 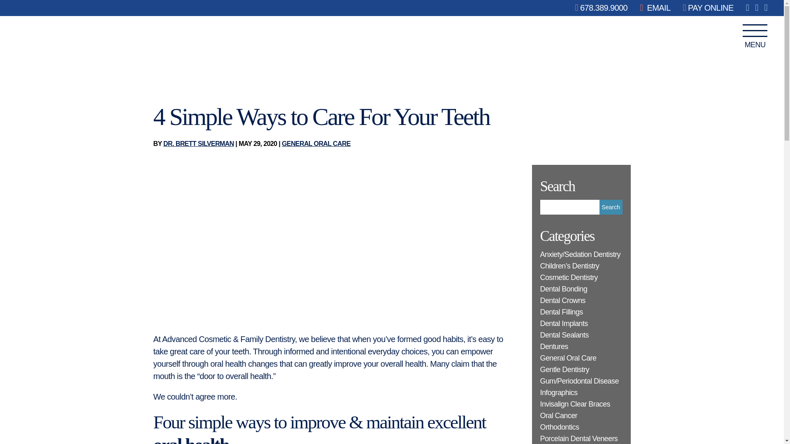 I want to click on PAY ONLINE, so click(x=709, y=8).